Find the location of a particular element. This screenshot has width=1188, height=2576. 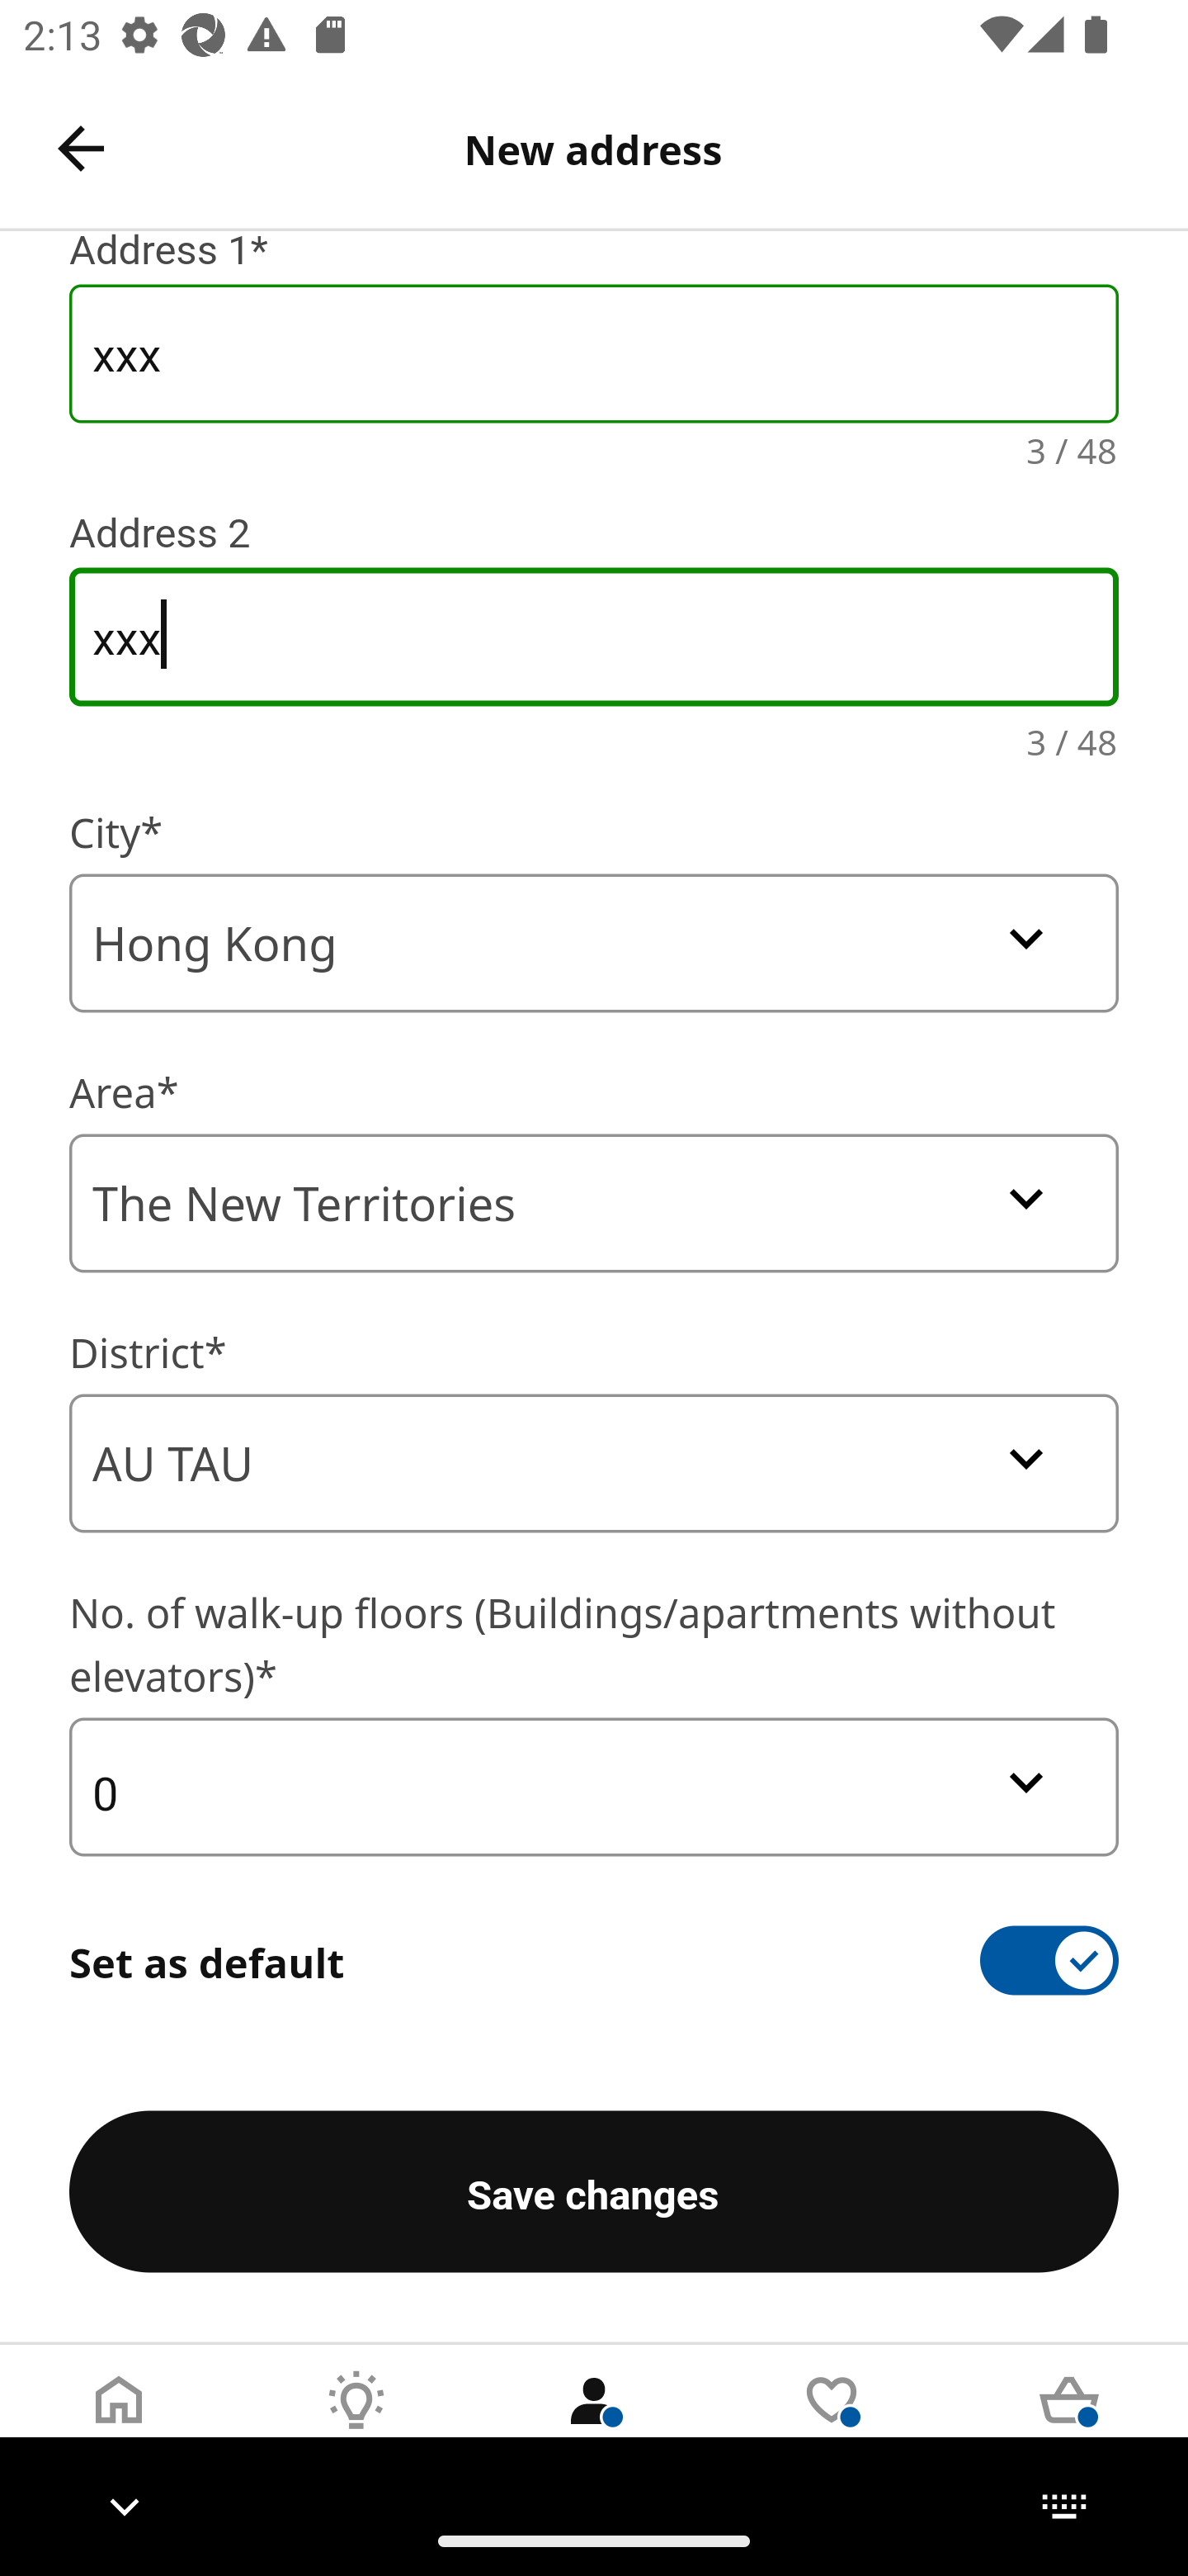

xxx is located at coordinates (594, 637).